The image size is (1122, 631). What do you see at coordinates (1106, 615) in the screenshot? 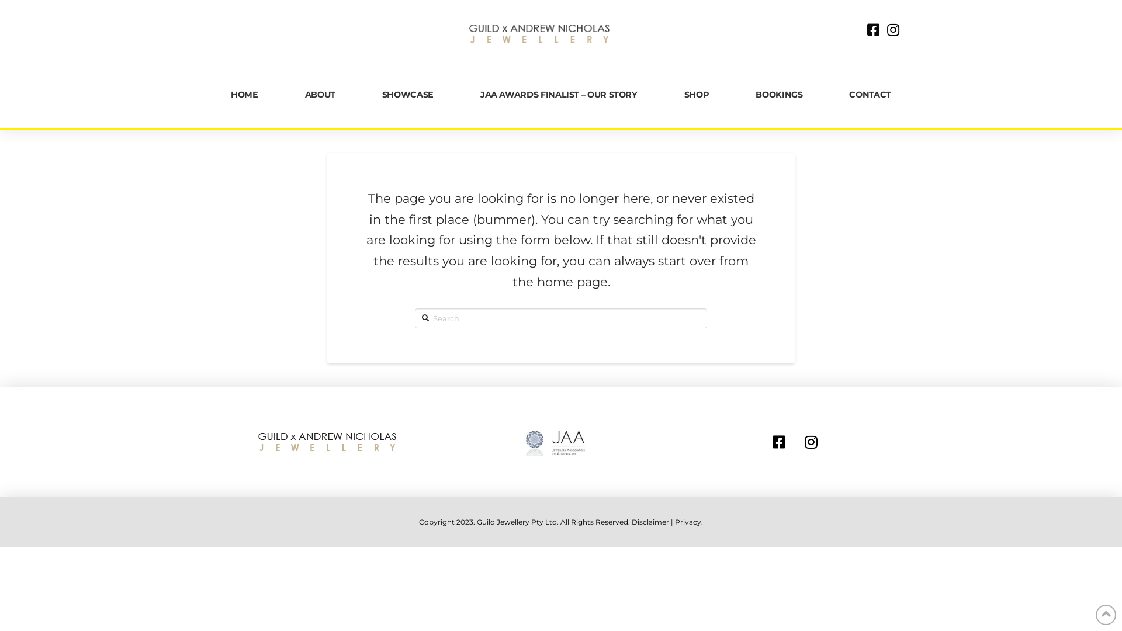
I see `Back to Top` at bounding box center [1106, 615].